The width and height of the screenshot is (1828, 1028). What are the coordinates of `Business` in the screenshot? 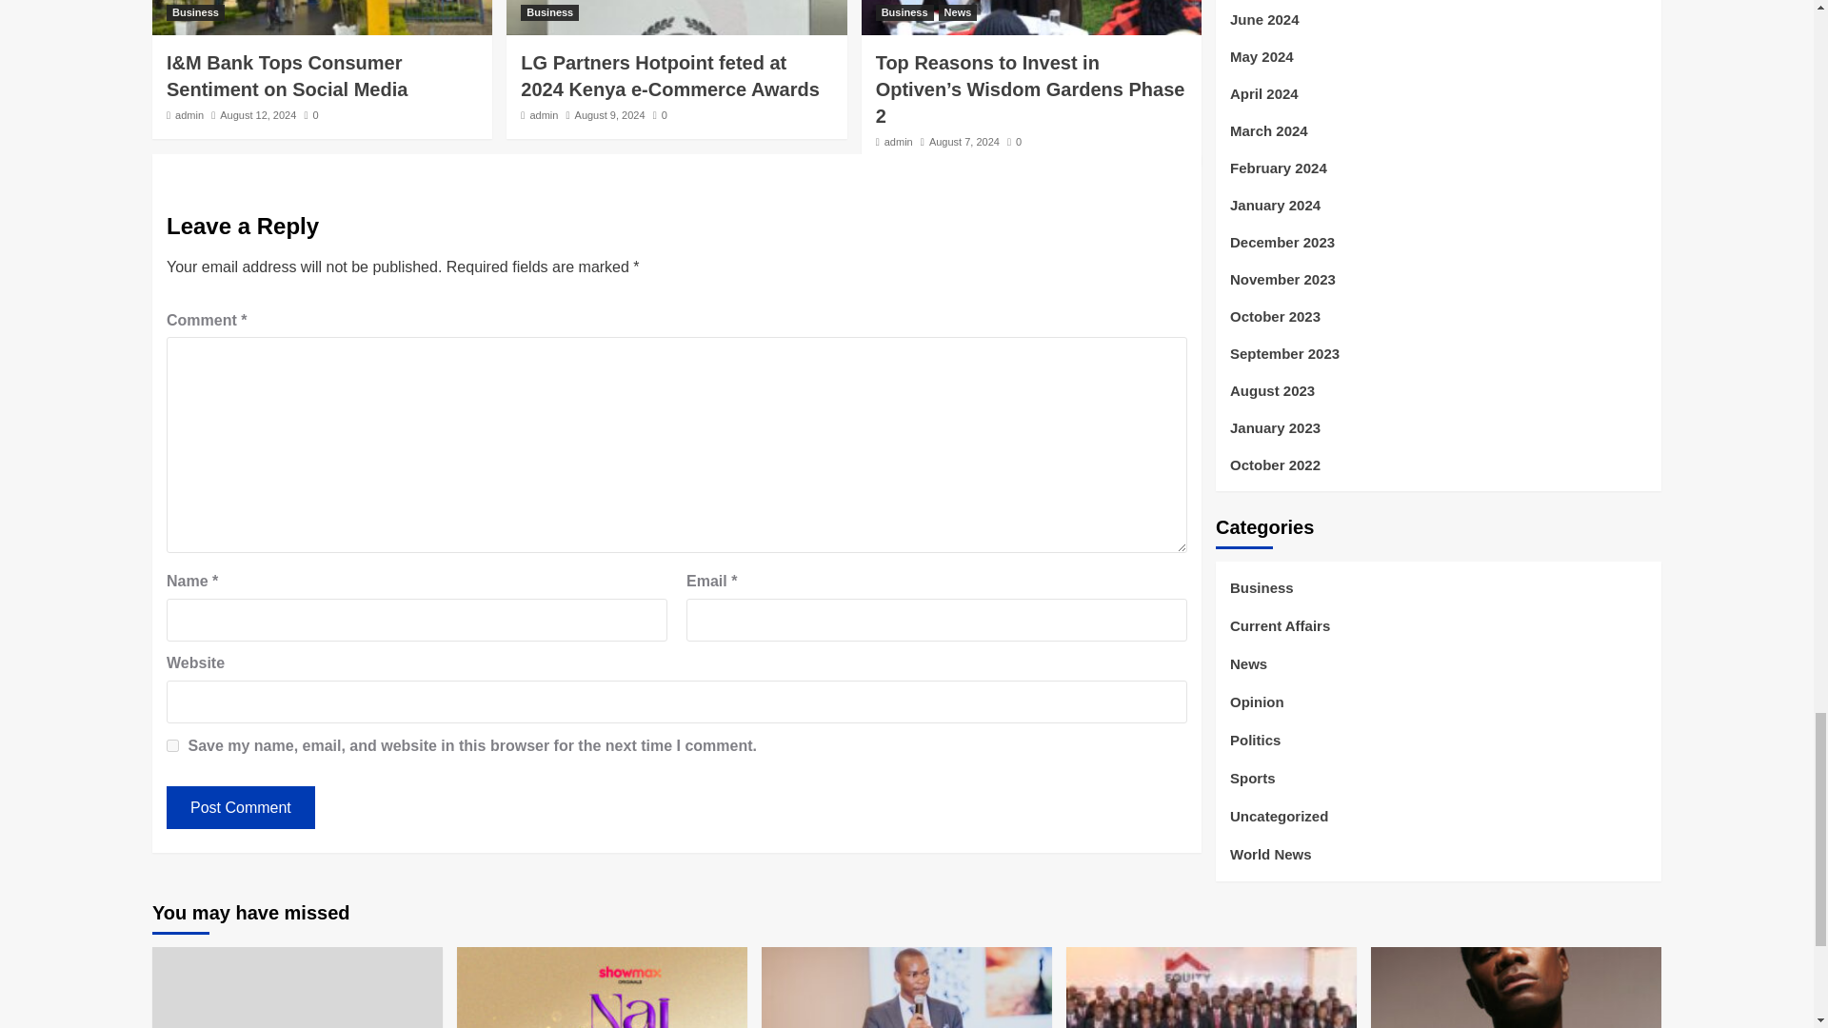 It's located at (550, 12).